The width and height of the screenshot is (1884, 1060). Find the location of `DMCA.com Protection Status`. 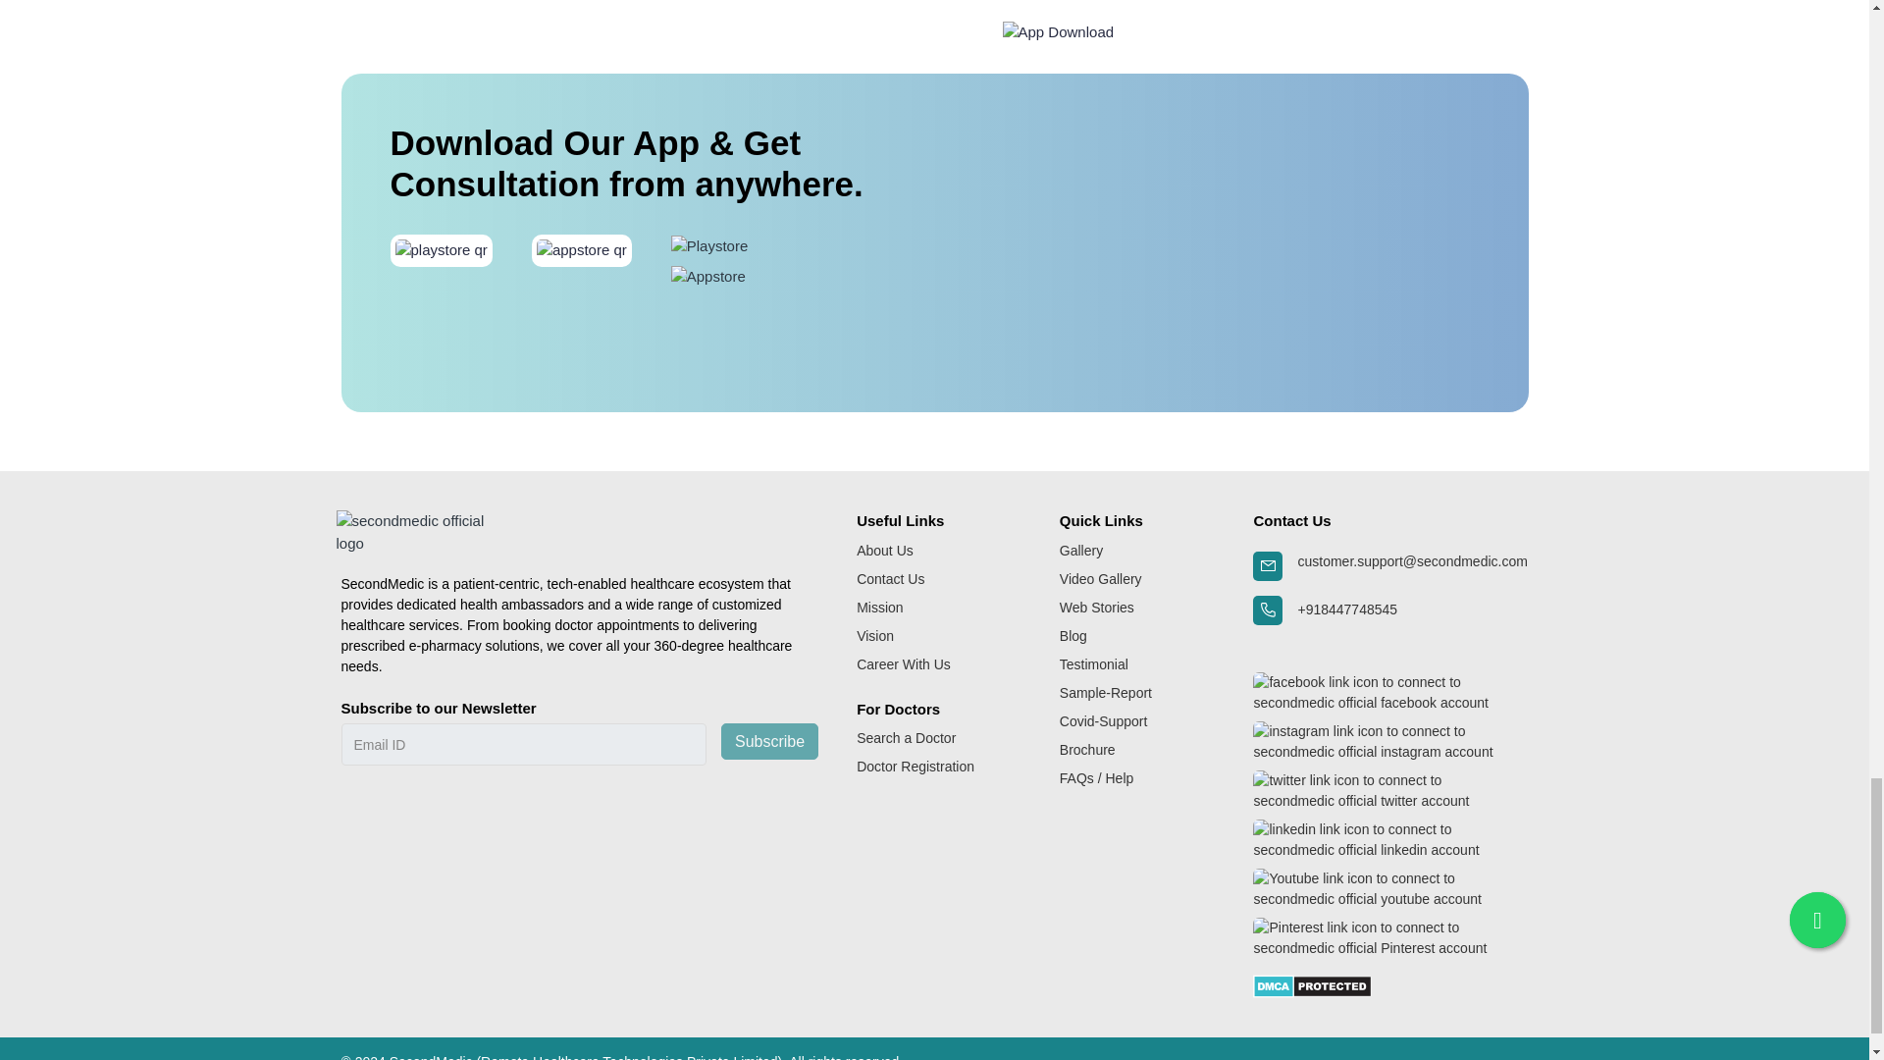

DMCA.com Protection Status is located at coordinates (1311, 983).